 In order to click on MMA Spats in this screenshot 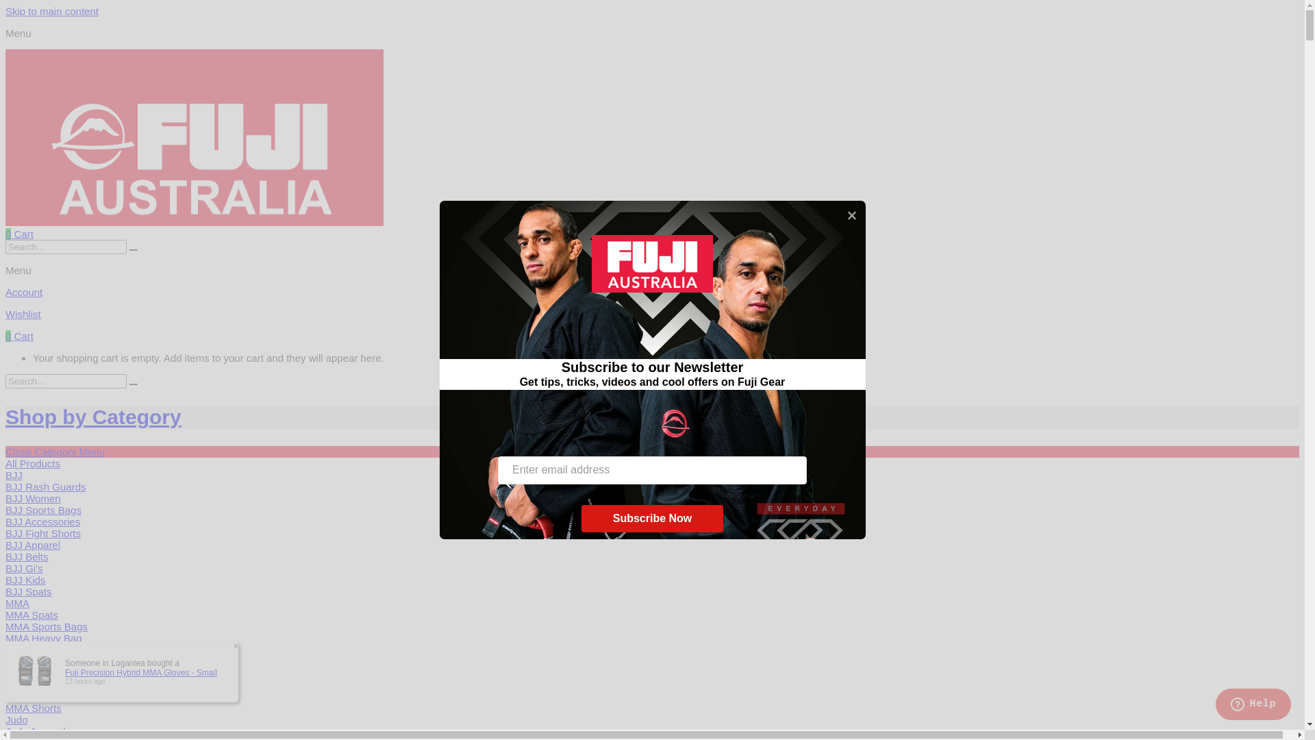, I will do `click(32, 615)`.